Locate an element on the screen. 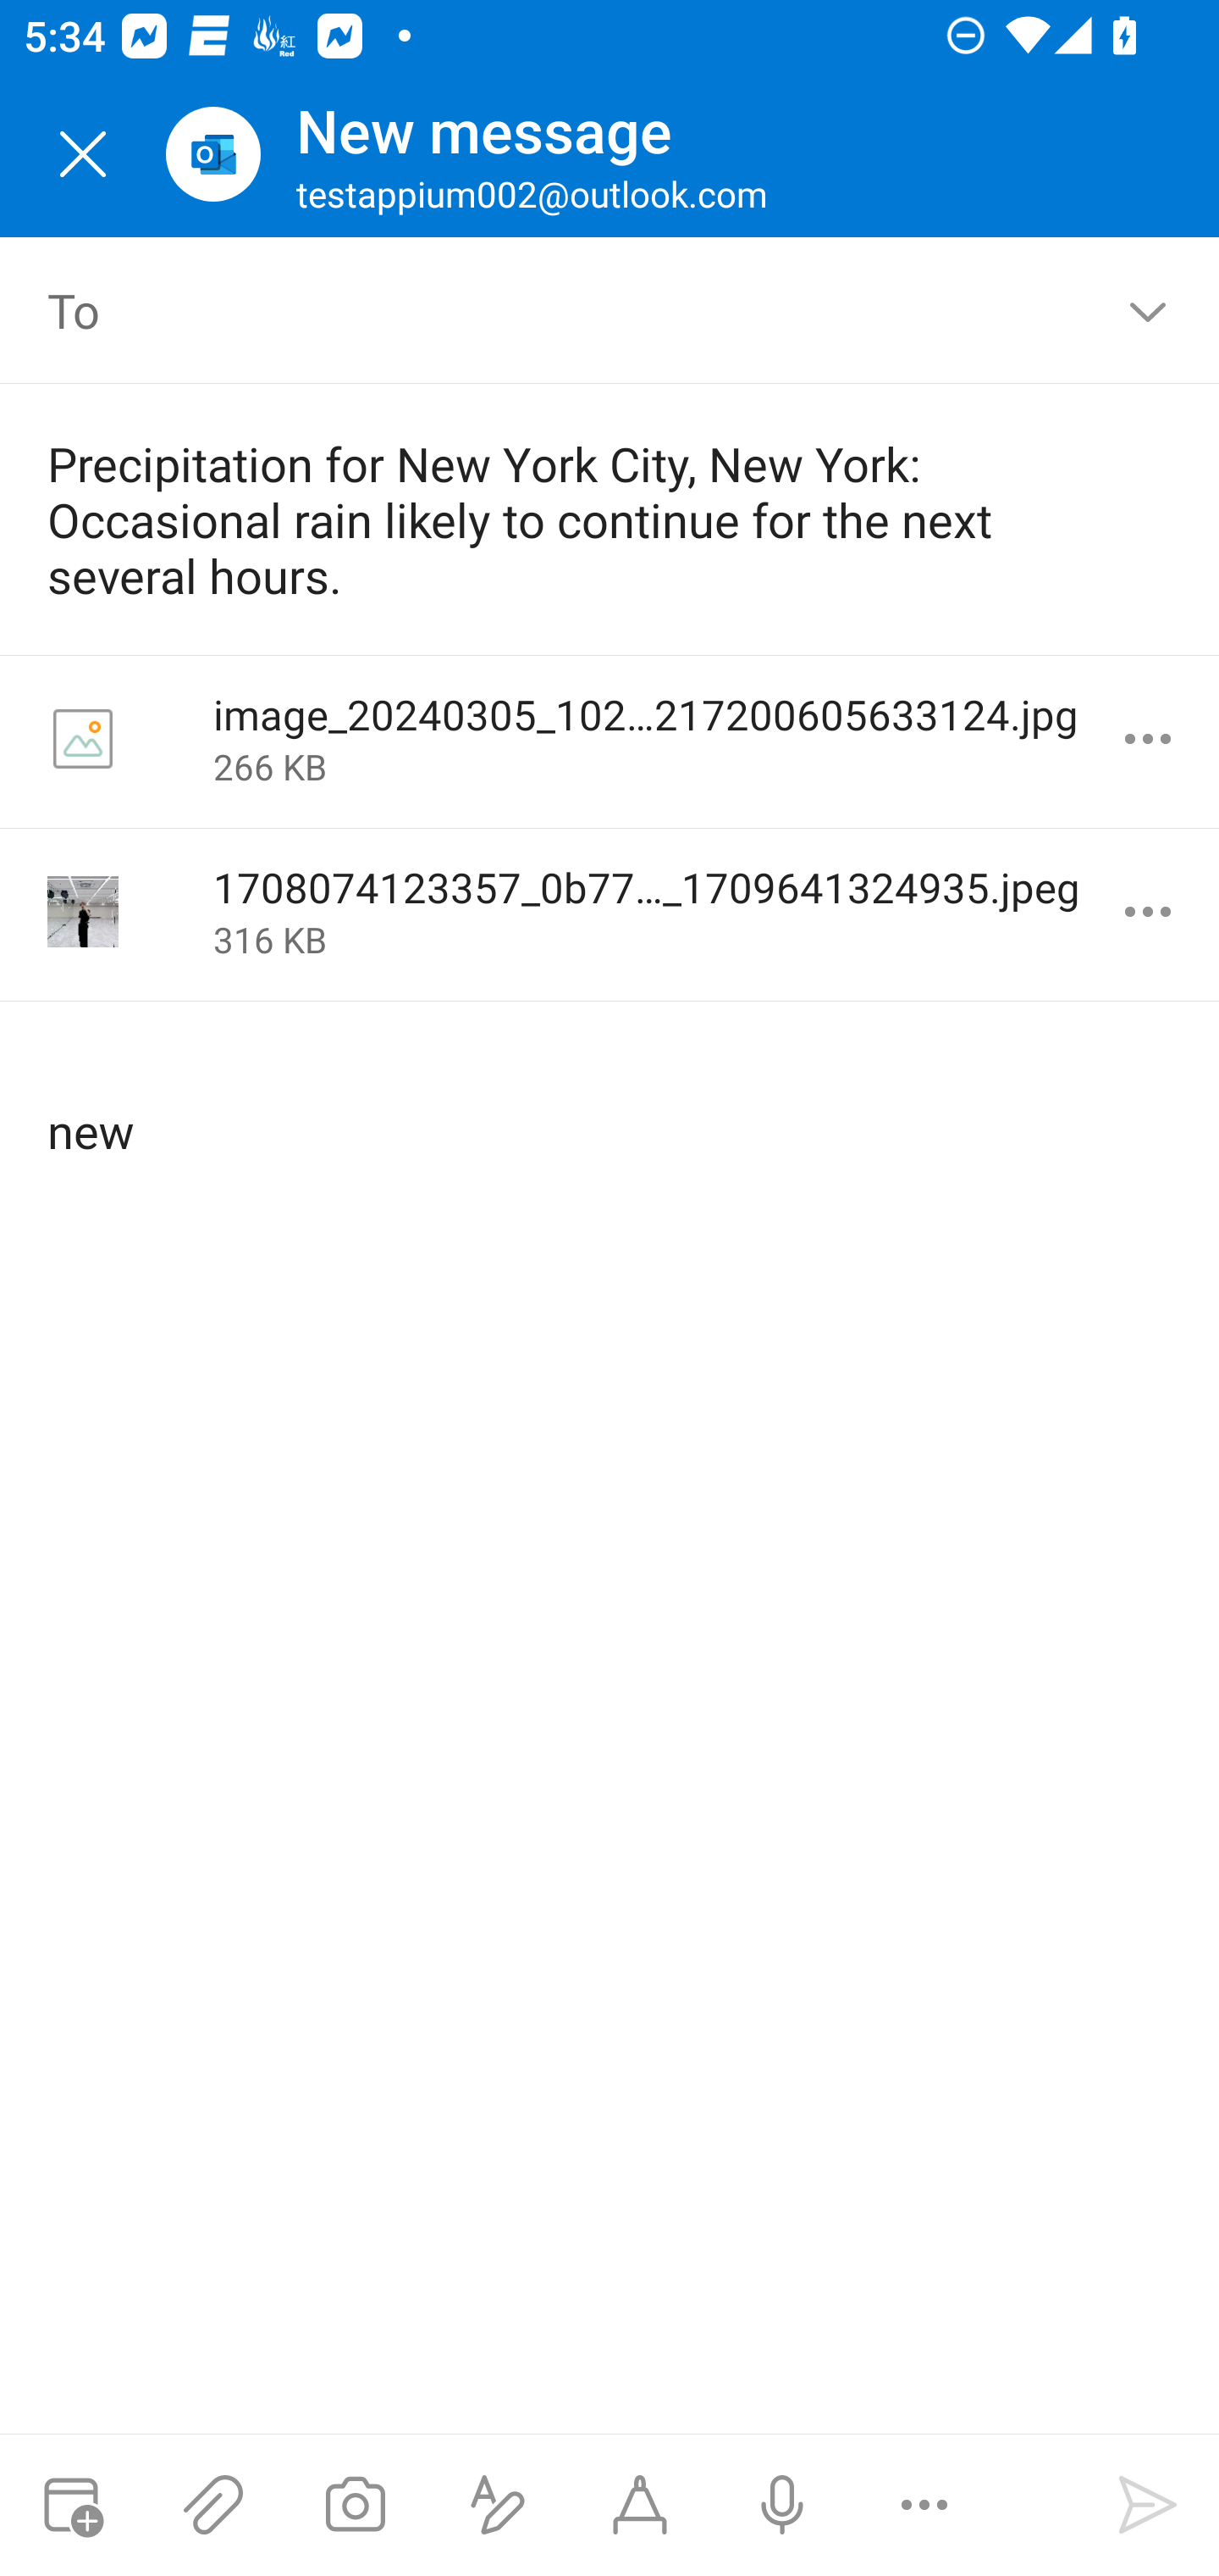  Send is located at coordinates (1148, 2505).